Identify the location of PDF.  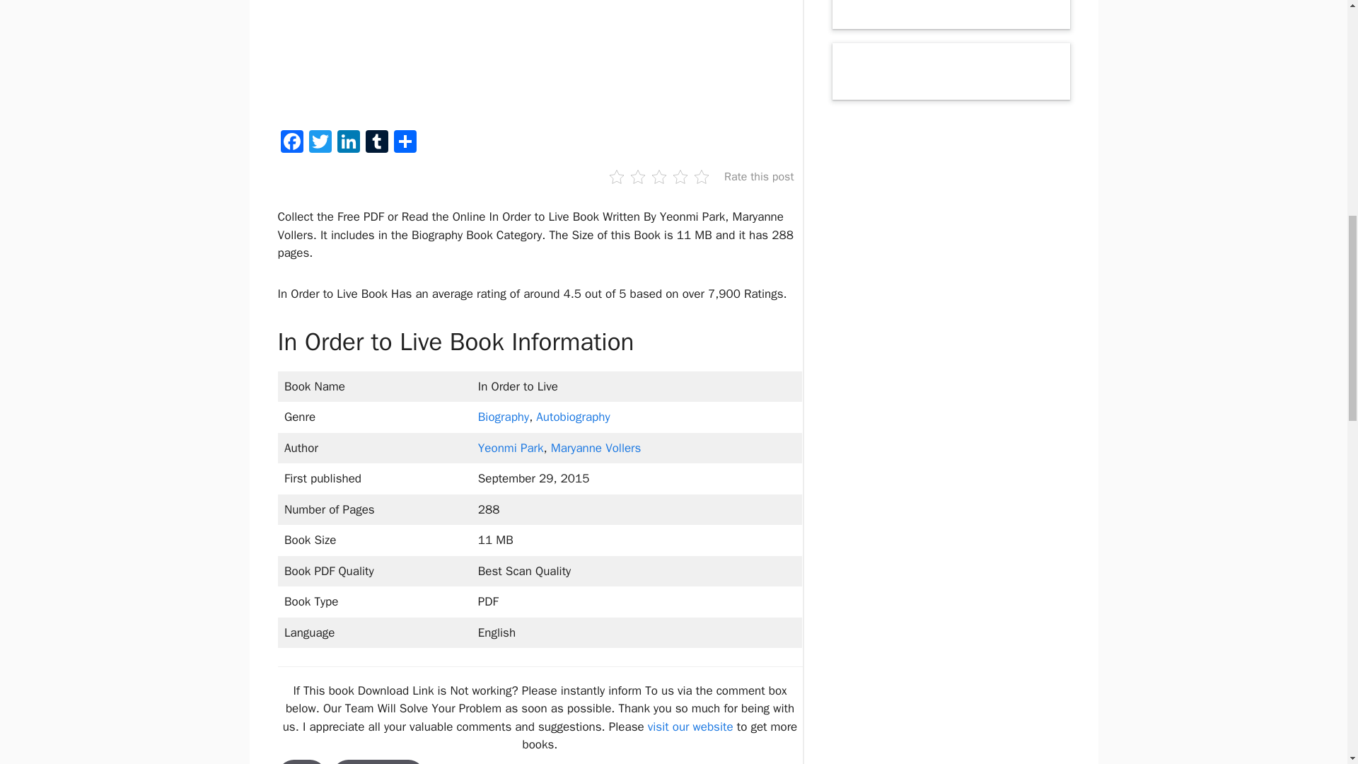
(301, 761).